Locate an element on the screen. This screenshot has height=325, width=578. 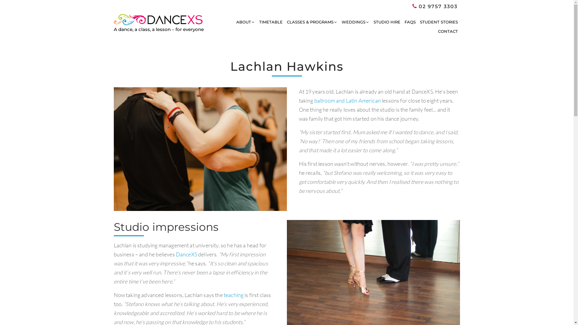
CONTACT is located at coordinates (448, 32).